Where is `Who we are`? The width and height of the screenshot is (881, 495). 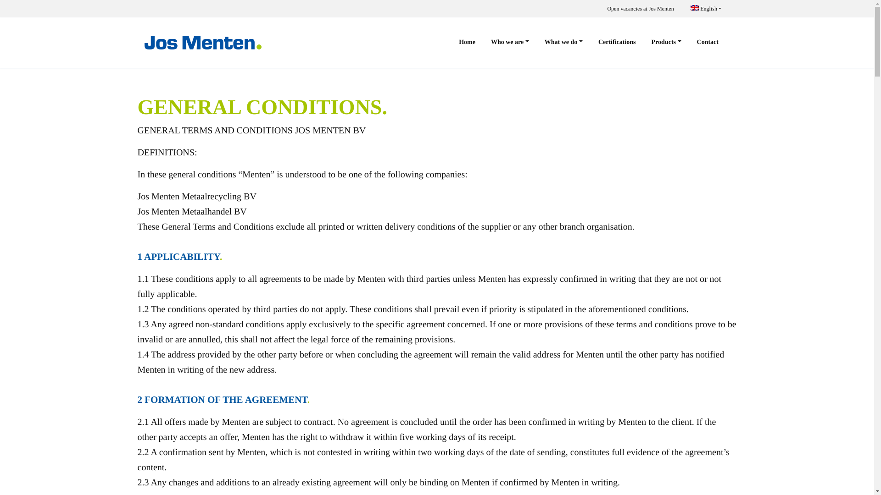
Who we are is located at coordinates (509, 43).